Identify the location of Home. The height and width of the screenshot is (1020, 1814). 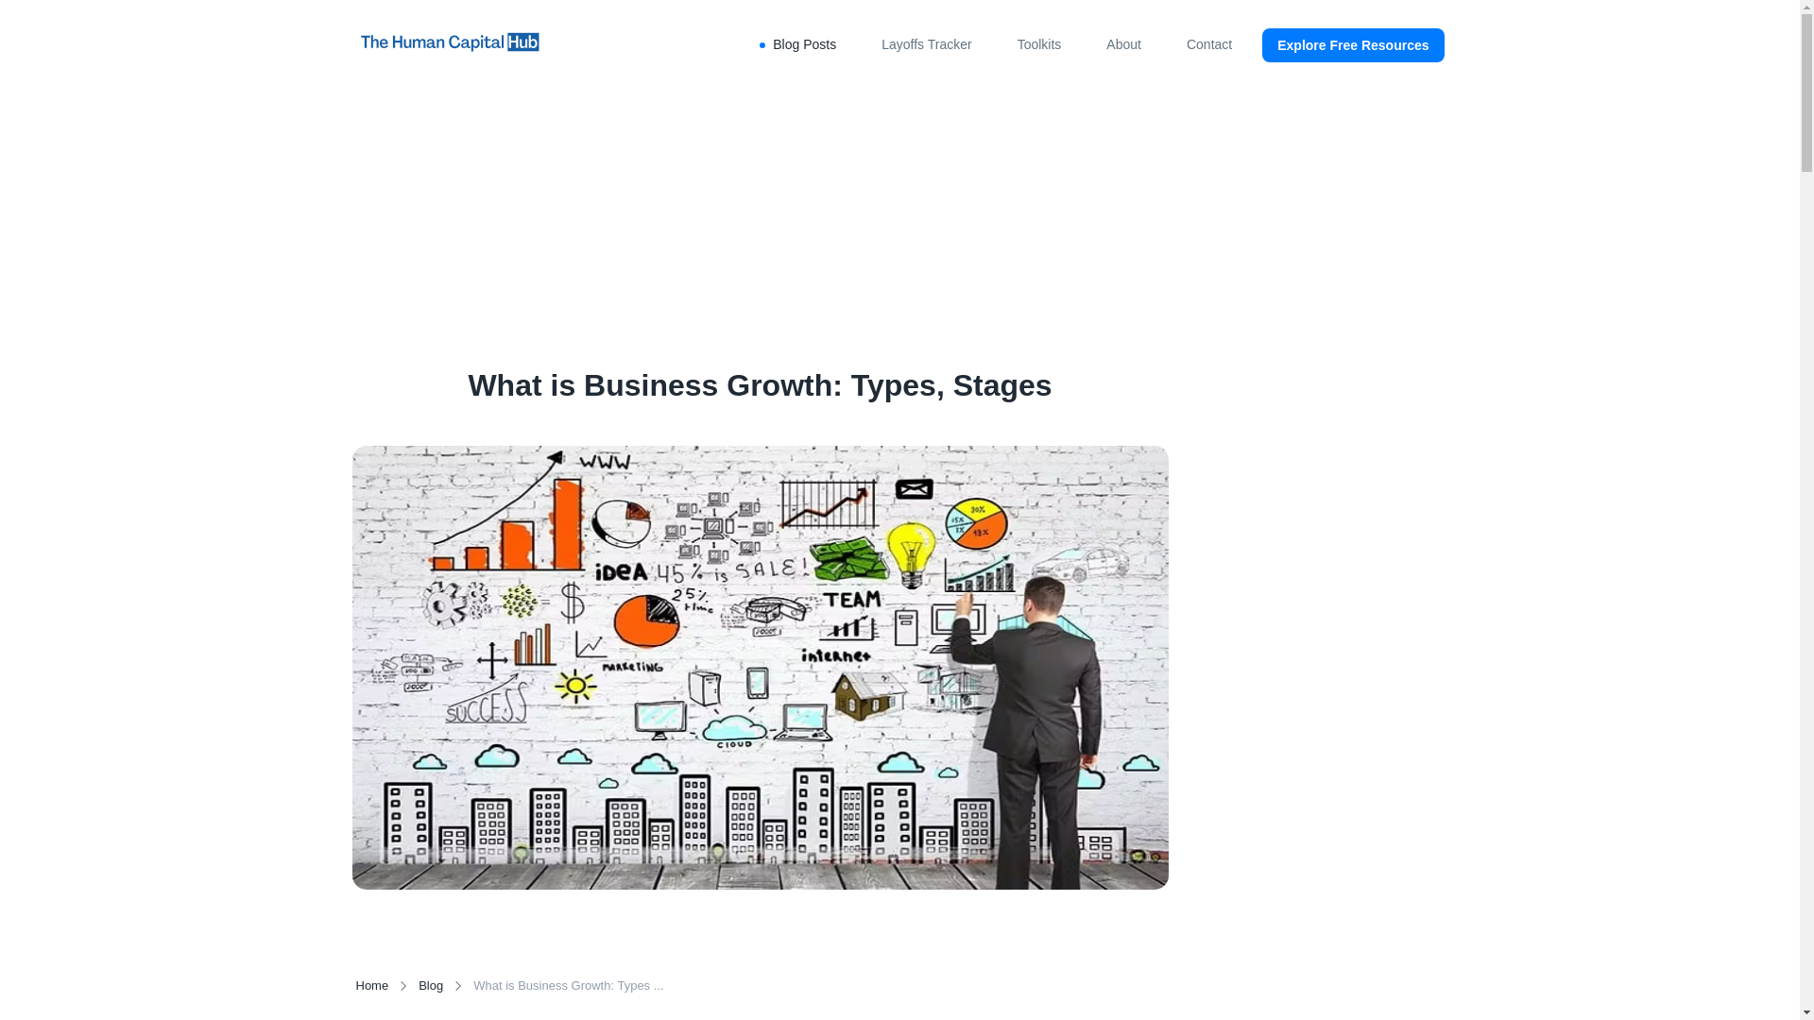
(371, 986).